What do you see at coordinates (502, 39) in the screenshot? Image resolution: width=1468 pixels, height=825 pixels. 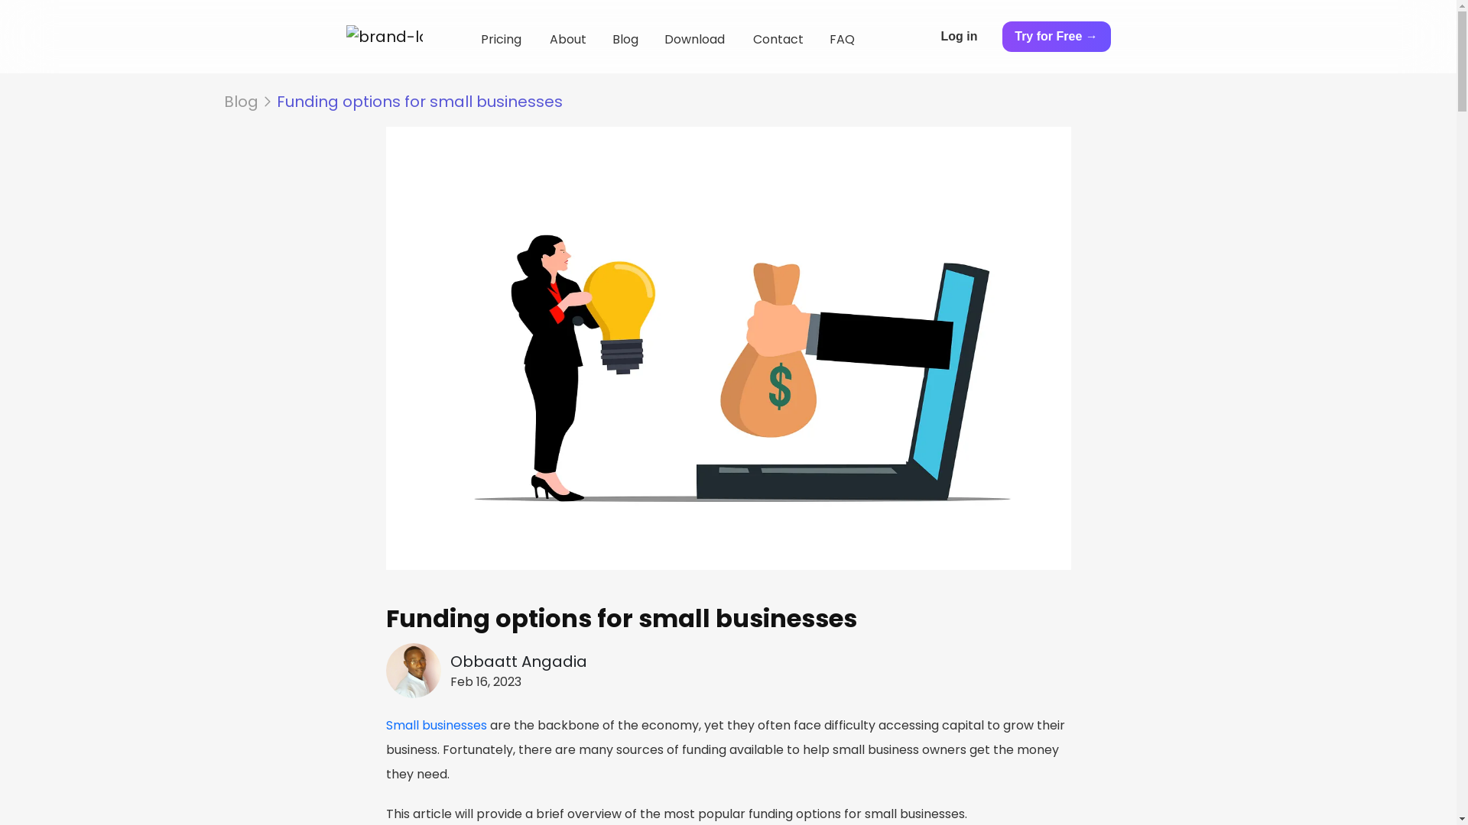 I see `Pricing` at bounding box center [502, 39].